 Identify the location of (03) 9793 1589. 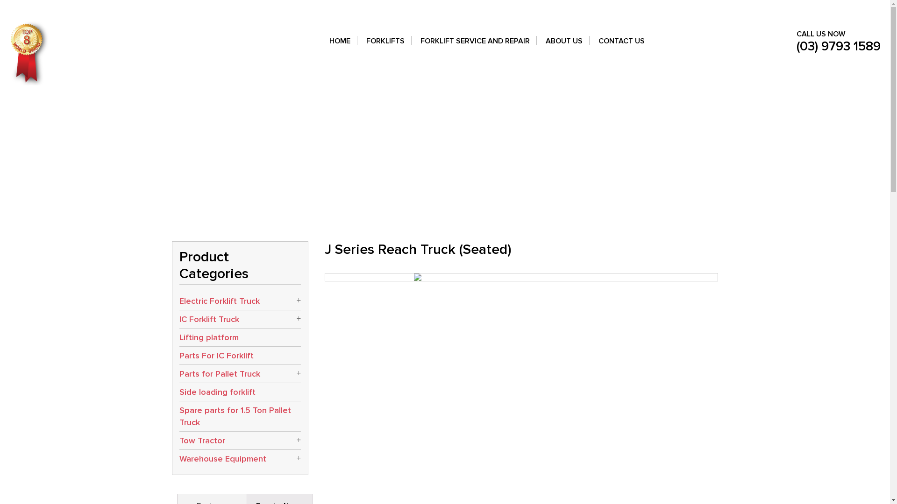
(839, 46).